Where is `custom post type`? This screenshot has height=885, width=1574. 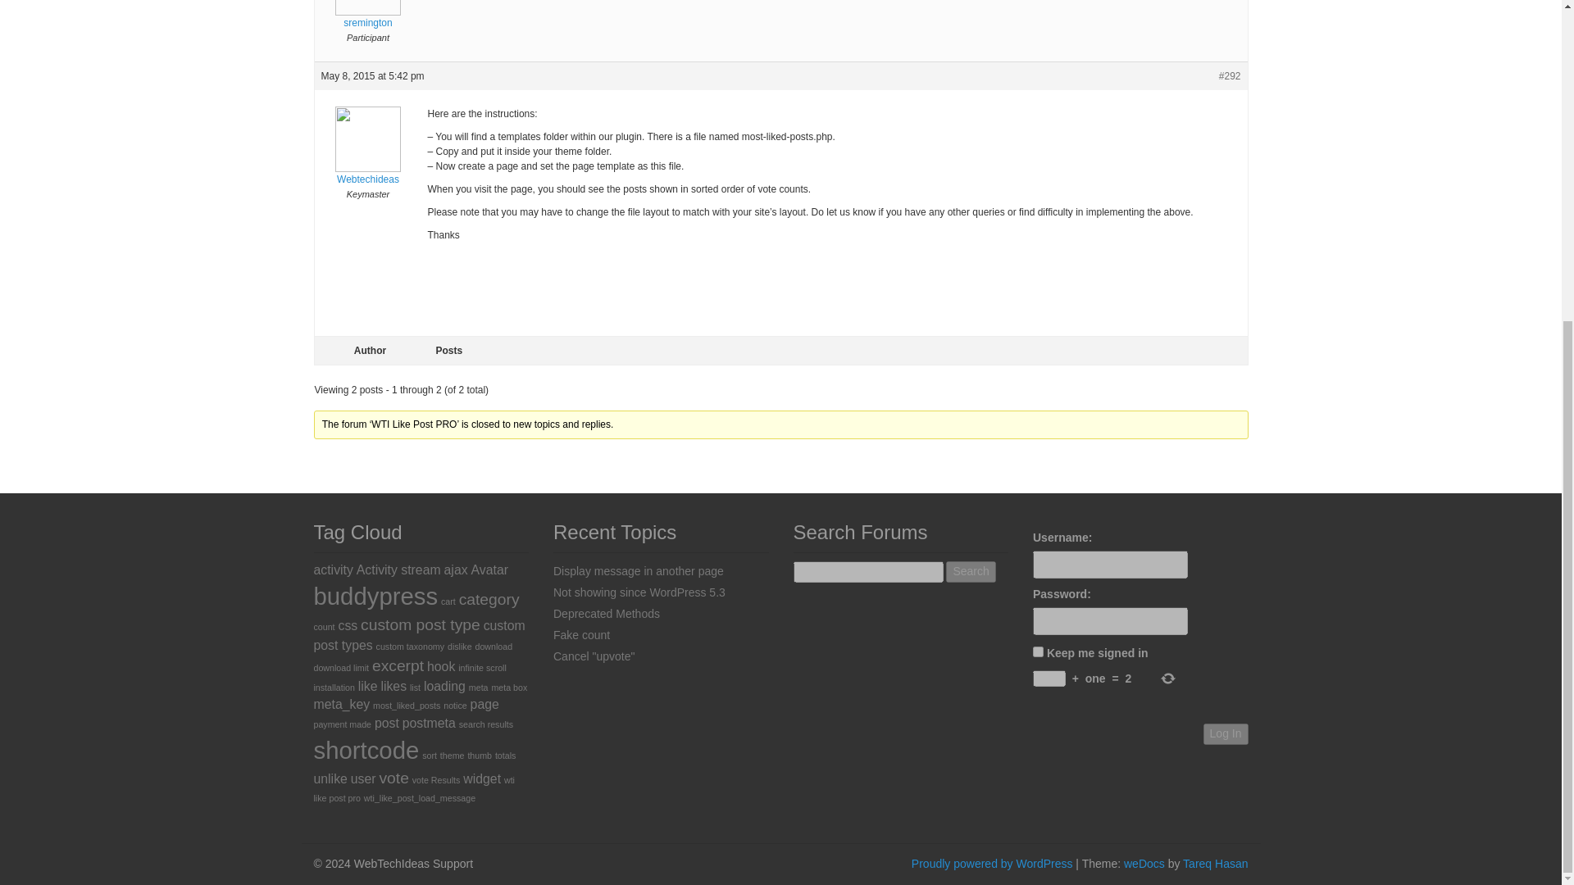 custom post type is located at coordinates (420, 624).